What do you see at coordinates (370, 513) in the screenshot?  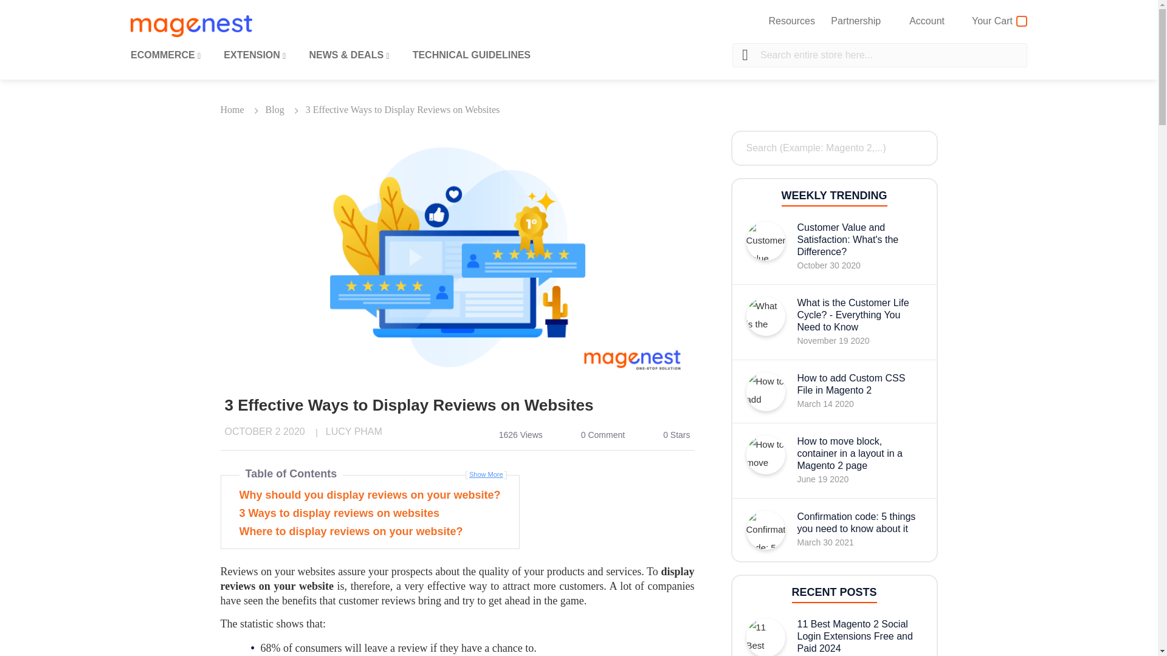 I see `3 Ways to display reviews on websites` at bounding box center [370, 513].